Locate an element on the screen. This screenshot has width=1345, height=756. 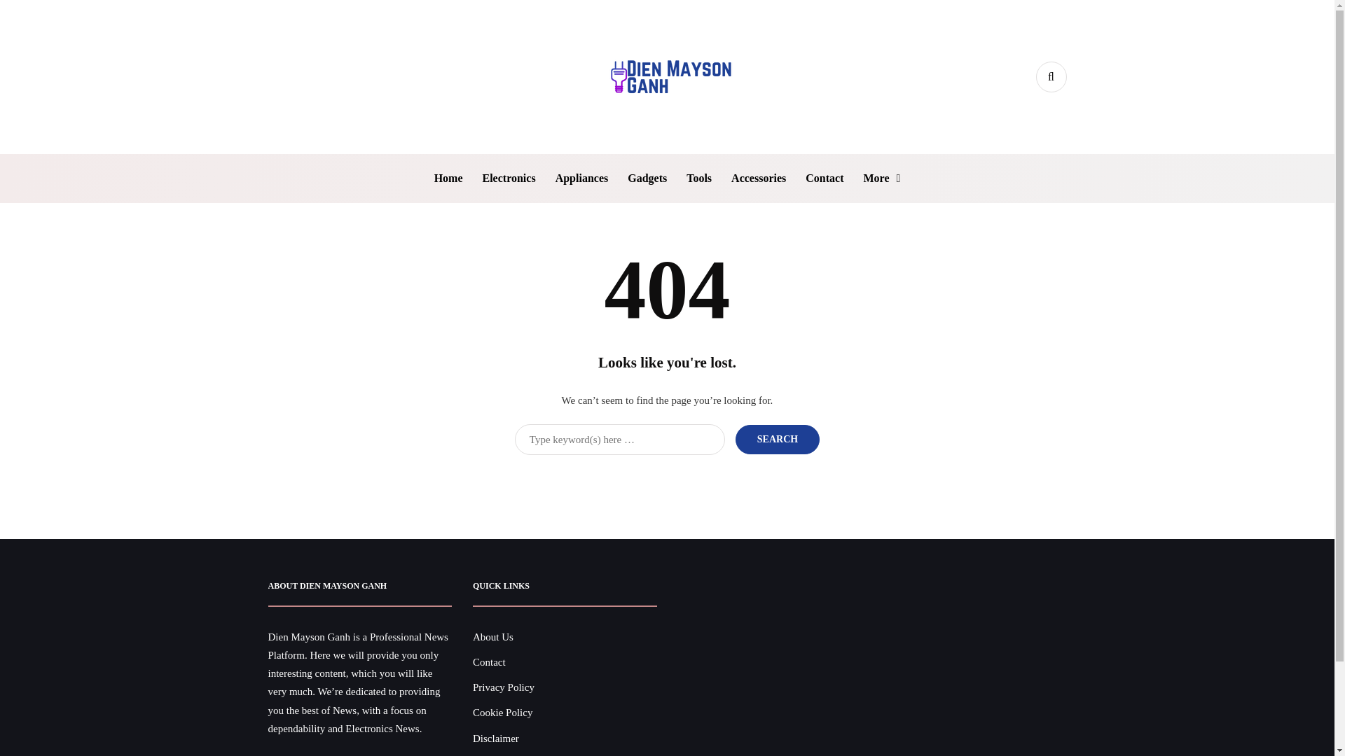
Privacy Policy is located at coordinates (503, 687).